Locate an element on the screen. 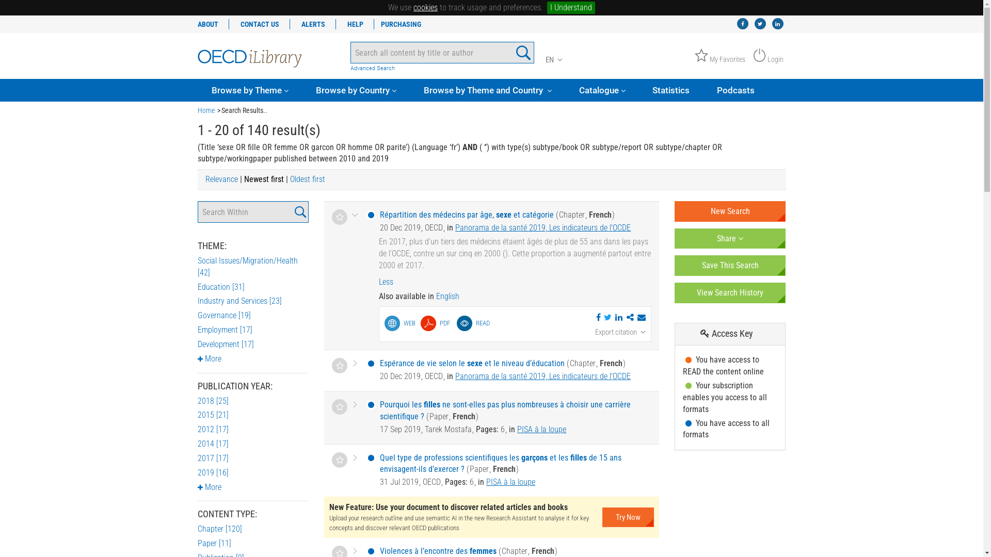 This screenshot has width=991, height=557. Save This Search is located at coordinates (730, 266).